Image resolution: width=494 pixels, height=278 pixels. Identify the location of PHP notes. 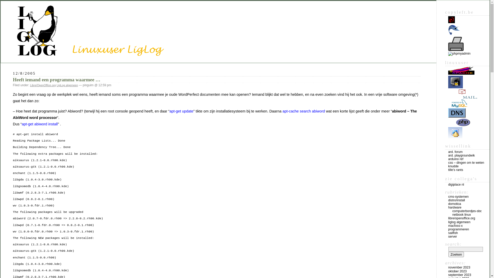
(460, 125).